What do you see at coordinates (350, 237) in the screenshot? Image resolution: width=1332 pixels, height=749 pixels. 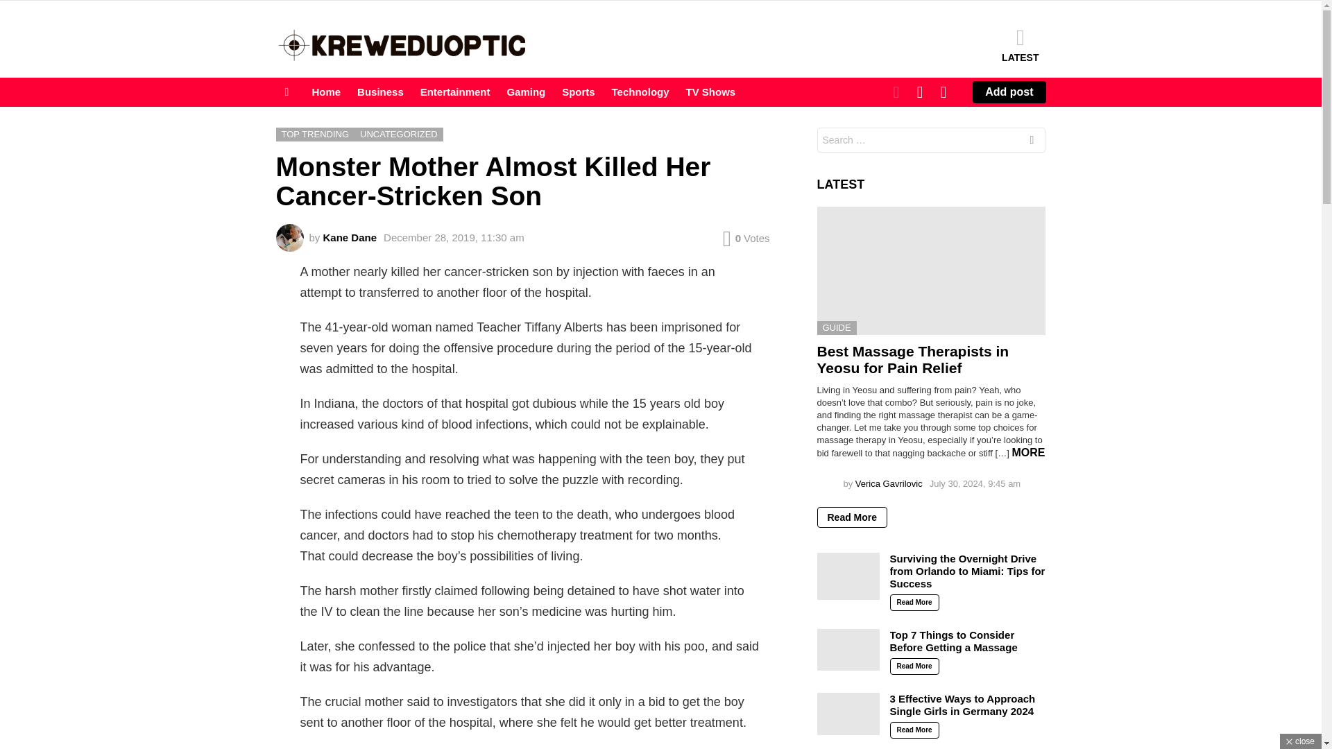 I see `Kane Dane` at bounding box center [350, 237].